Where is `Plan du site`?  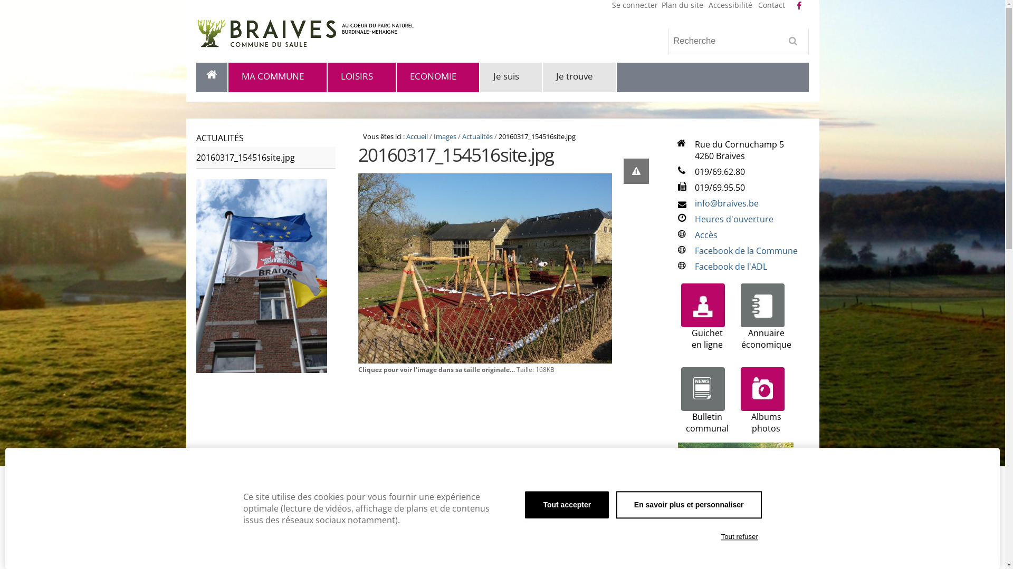 Plan du site is located at coordinates (683, 5).